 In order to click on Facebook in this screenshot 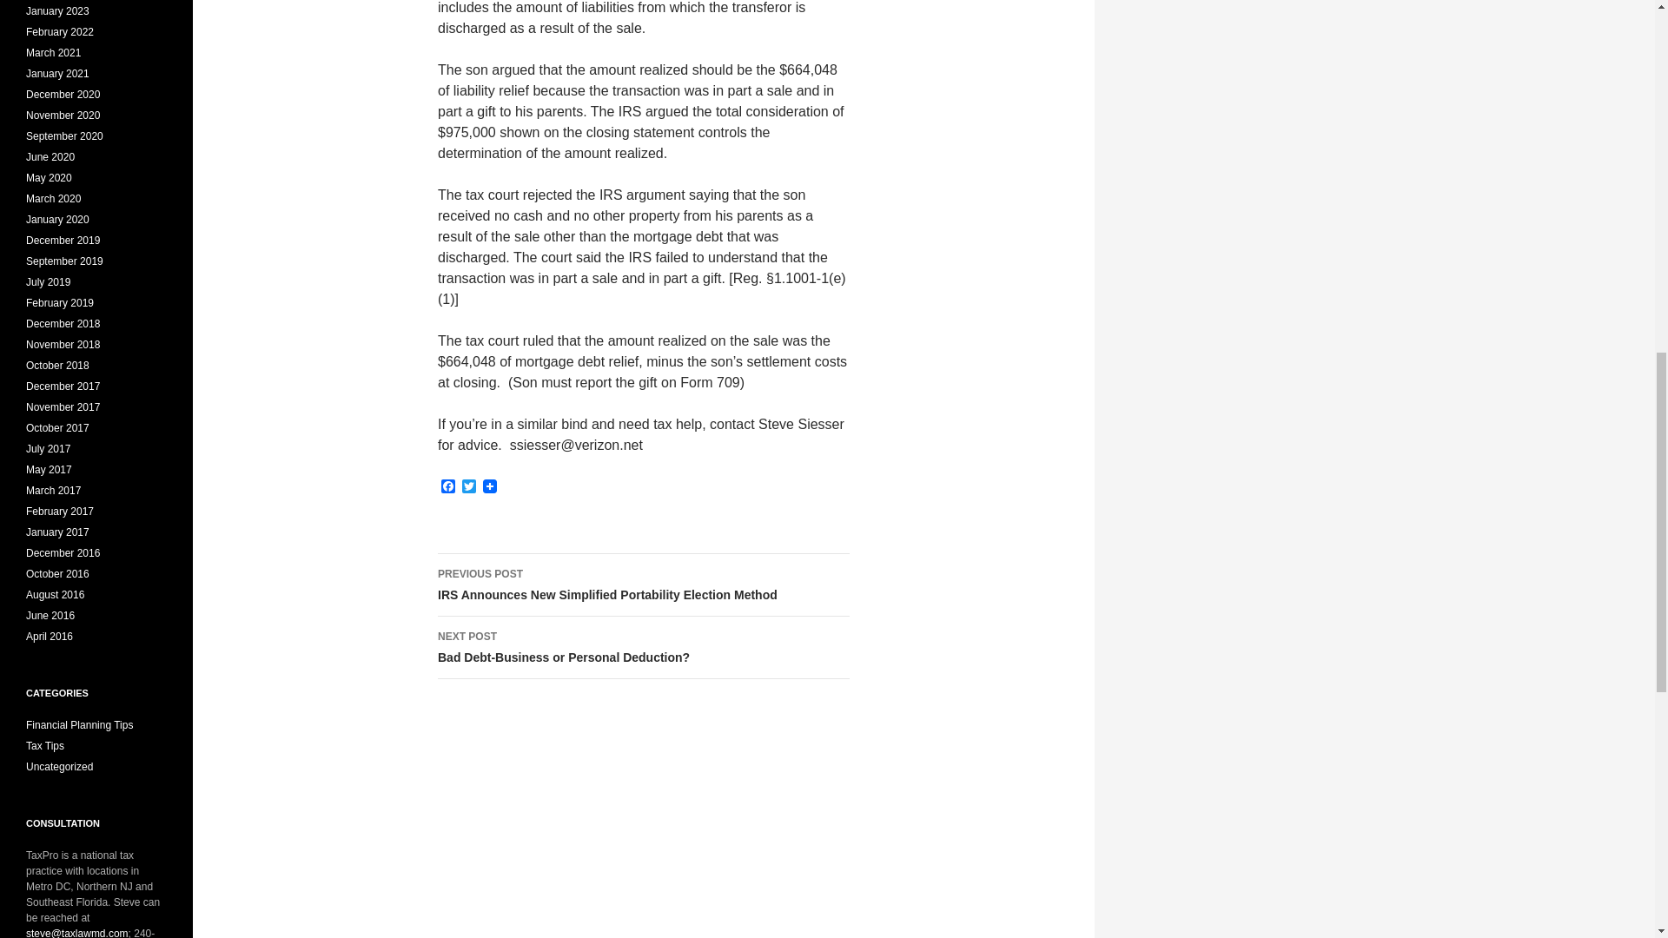, I will do `click(448, 487)`.